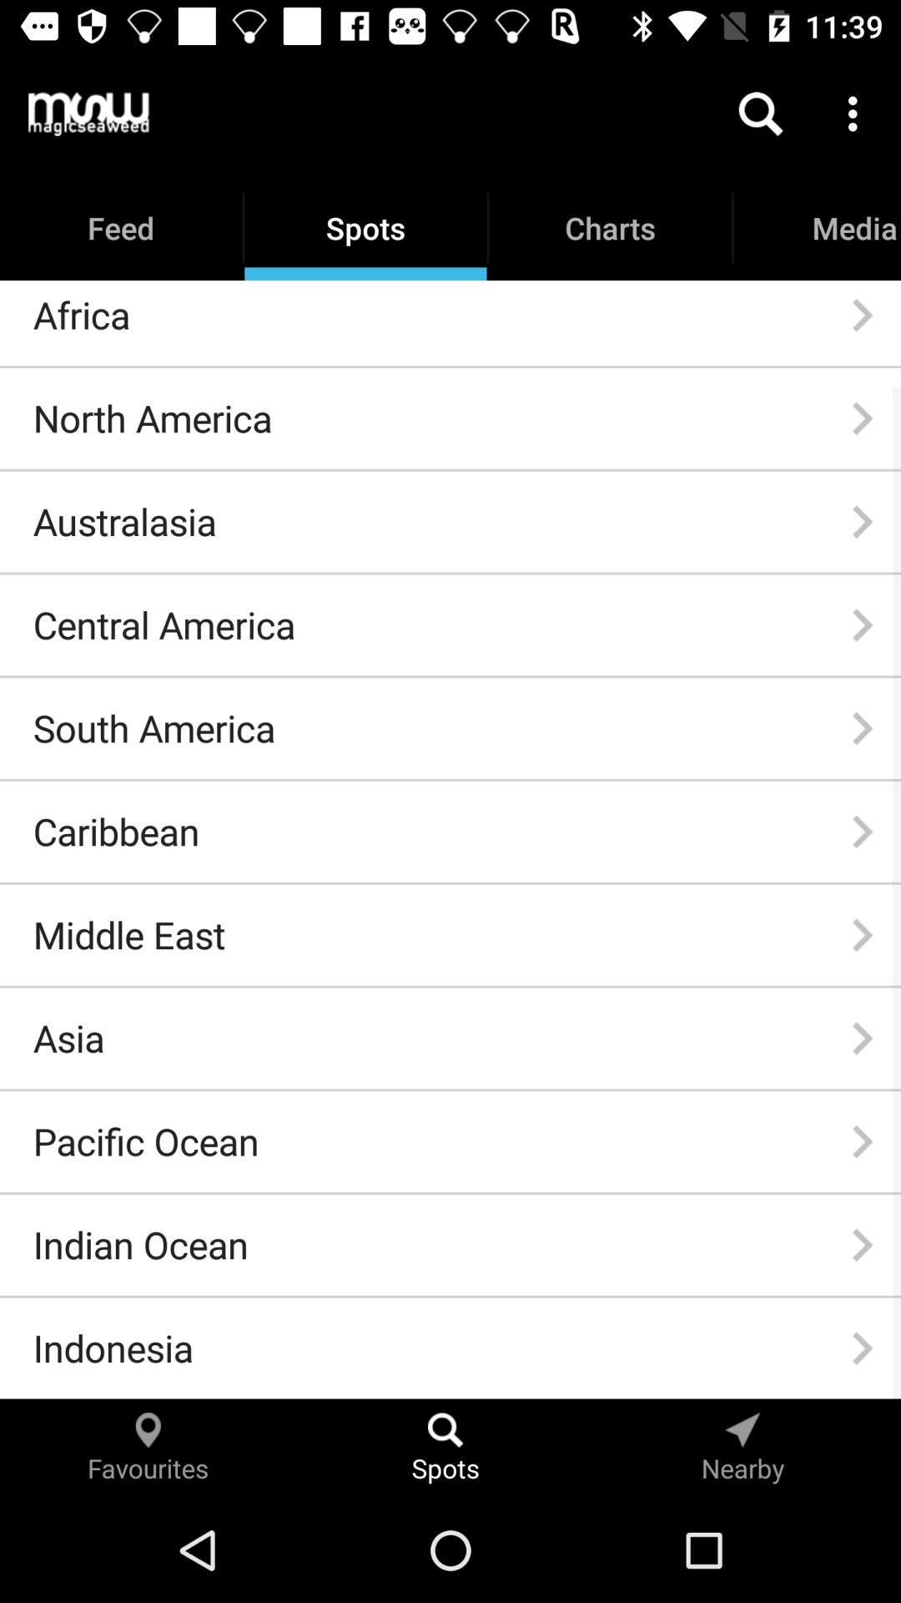 This screenshot has height=1603, width=901. Describe the element at coordinates (862, 522) in the screenshot. I see `press icon next to australasia item` at that location.